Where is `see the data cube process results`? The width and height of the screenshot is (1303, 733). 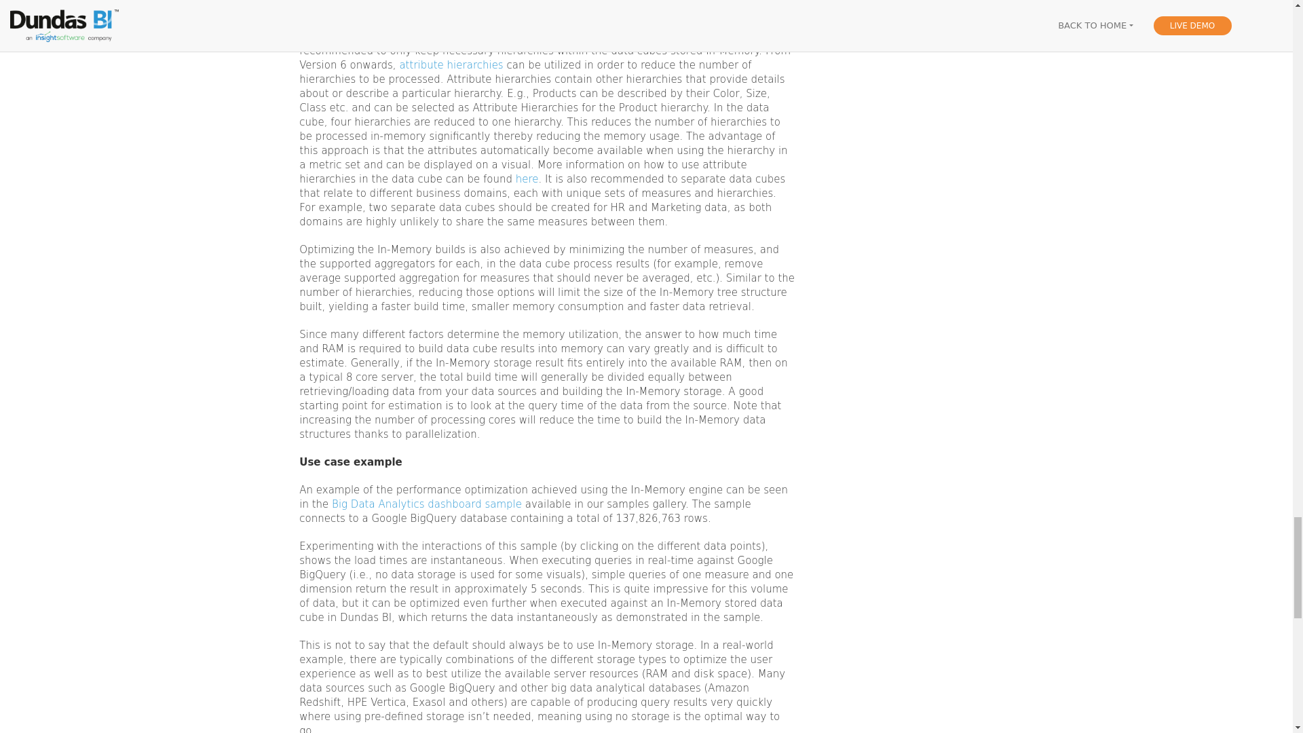
see the data cube process results is located at coordinates (442, 8).